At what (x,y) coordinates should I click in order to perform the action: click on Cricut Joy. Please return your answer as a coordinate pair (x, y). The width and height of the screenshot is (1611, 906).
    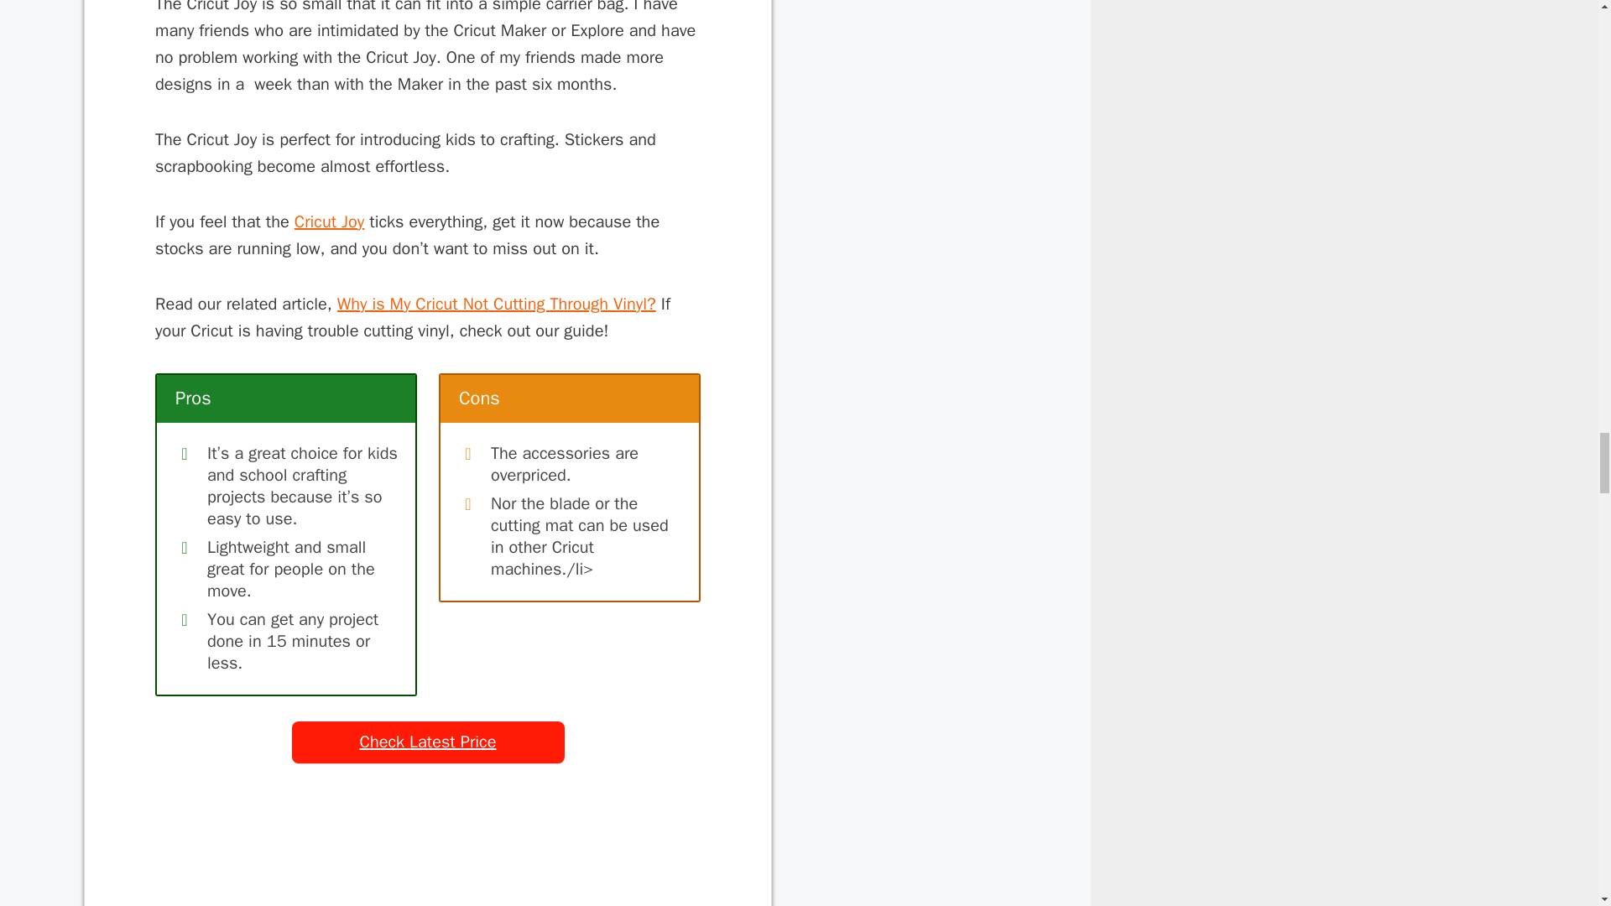
    Looking at the image, I should click on (329, 221).